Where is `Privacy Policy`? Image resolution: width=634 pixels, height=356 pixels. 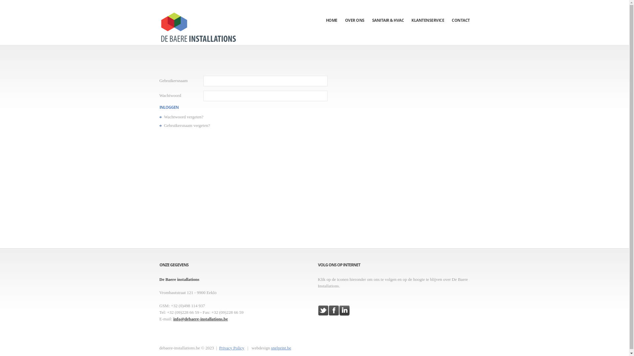
Privacy Policy is located at coordinates (232, 348).